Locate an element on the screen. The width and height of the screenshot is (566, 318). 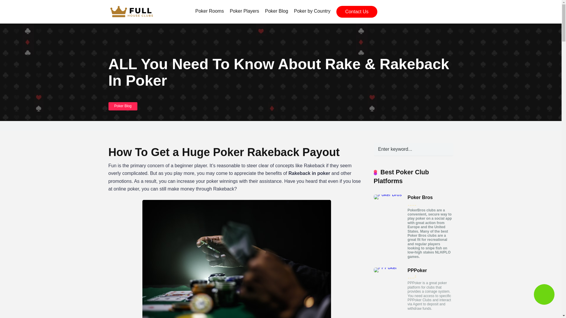
Poker Bros is located at coordinates (420, 198).